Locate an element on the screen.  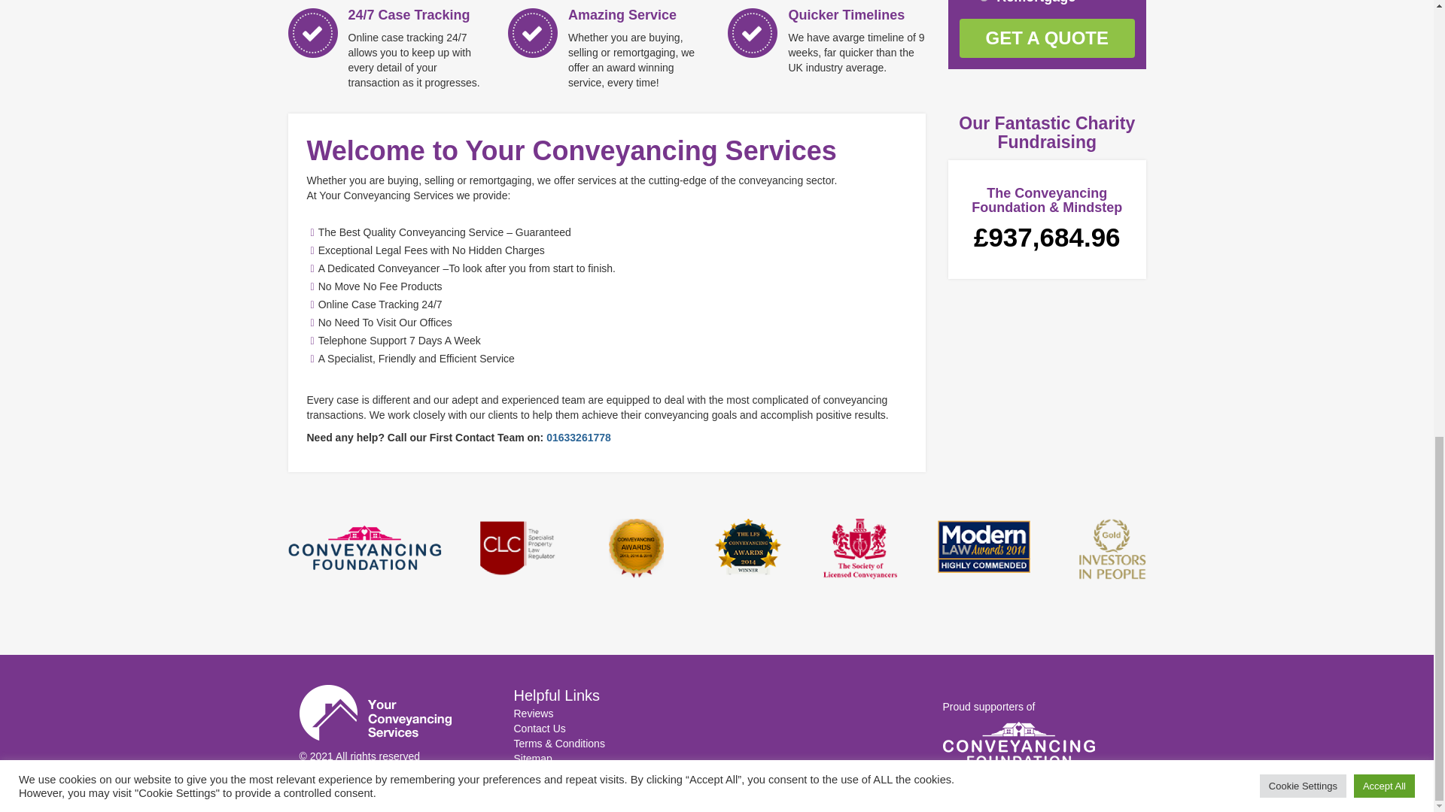
Reviews is located at coordinates (533, 713).